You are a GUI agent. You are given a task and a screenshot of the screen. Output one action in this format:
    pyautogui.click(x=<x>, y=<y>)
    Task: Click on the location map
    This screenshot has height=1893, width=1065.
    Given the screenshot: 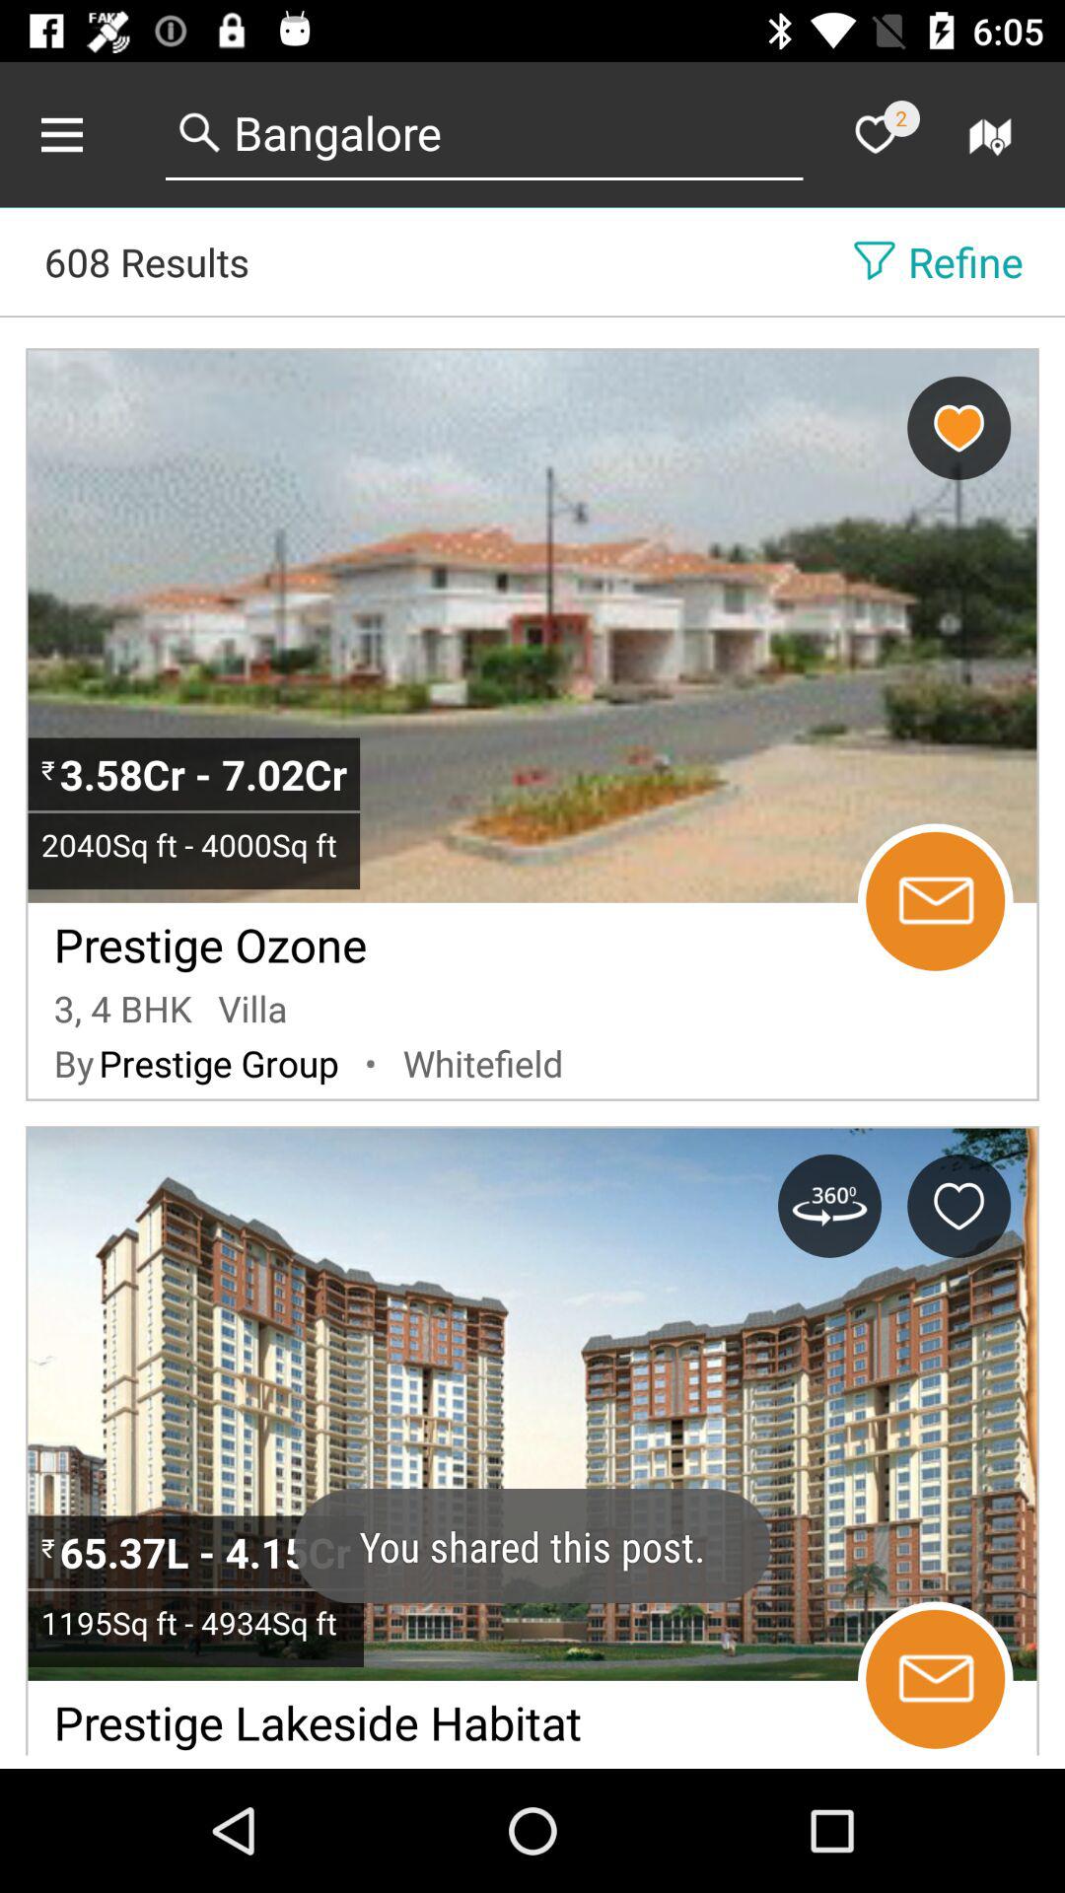 What is the action you would take?
    pyautogui.click(x=994, y=134)
    